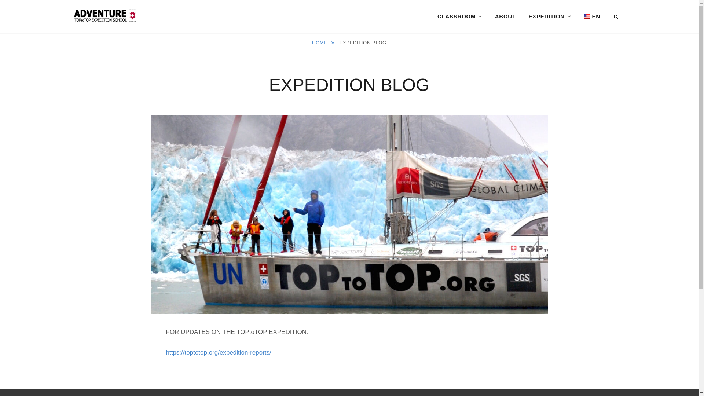  Describe the element at coordinates (550, 16) in the screenshot. I see `EXPEDITION` at that location.